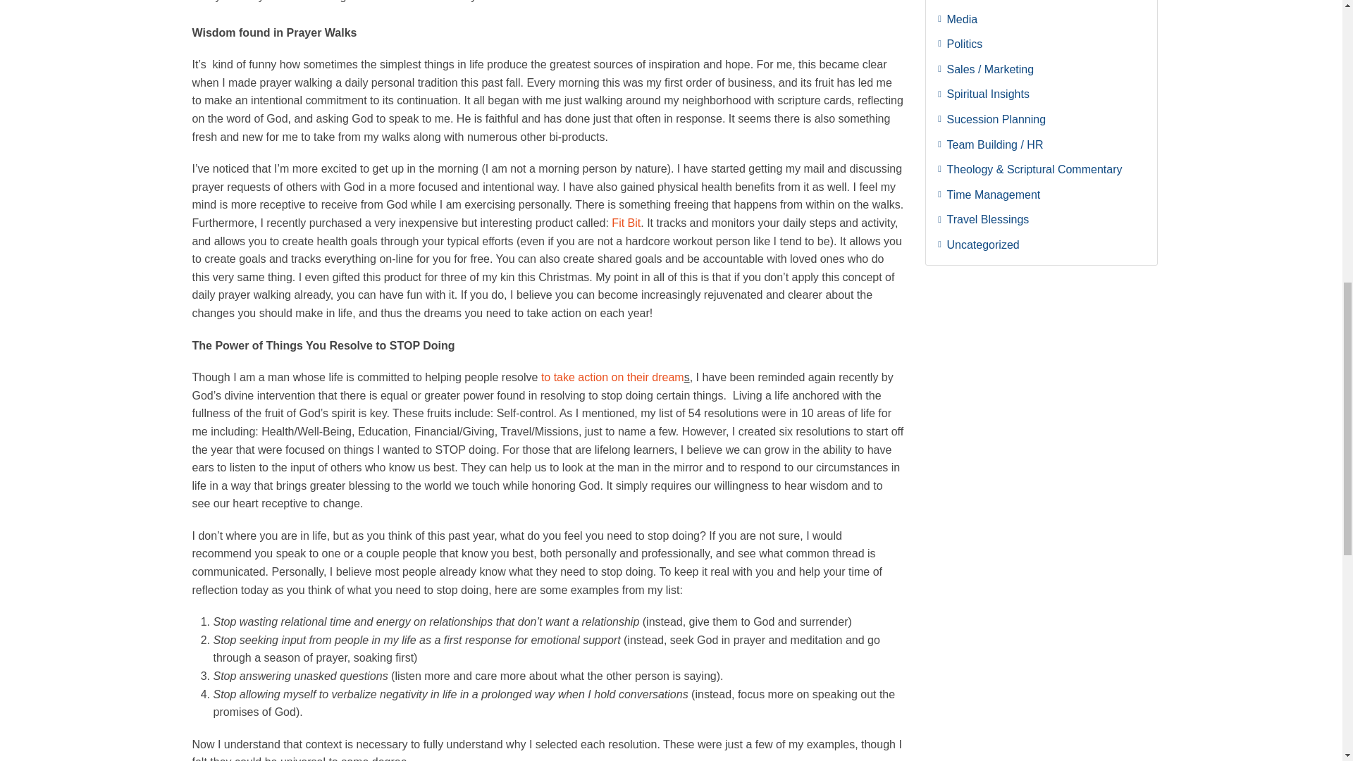 The image size is (1353, 761). I want to click on Sales and Marketing Resources, so click(1042, 69).